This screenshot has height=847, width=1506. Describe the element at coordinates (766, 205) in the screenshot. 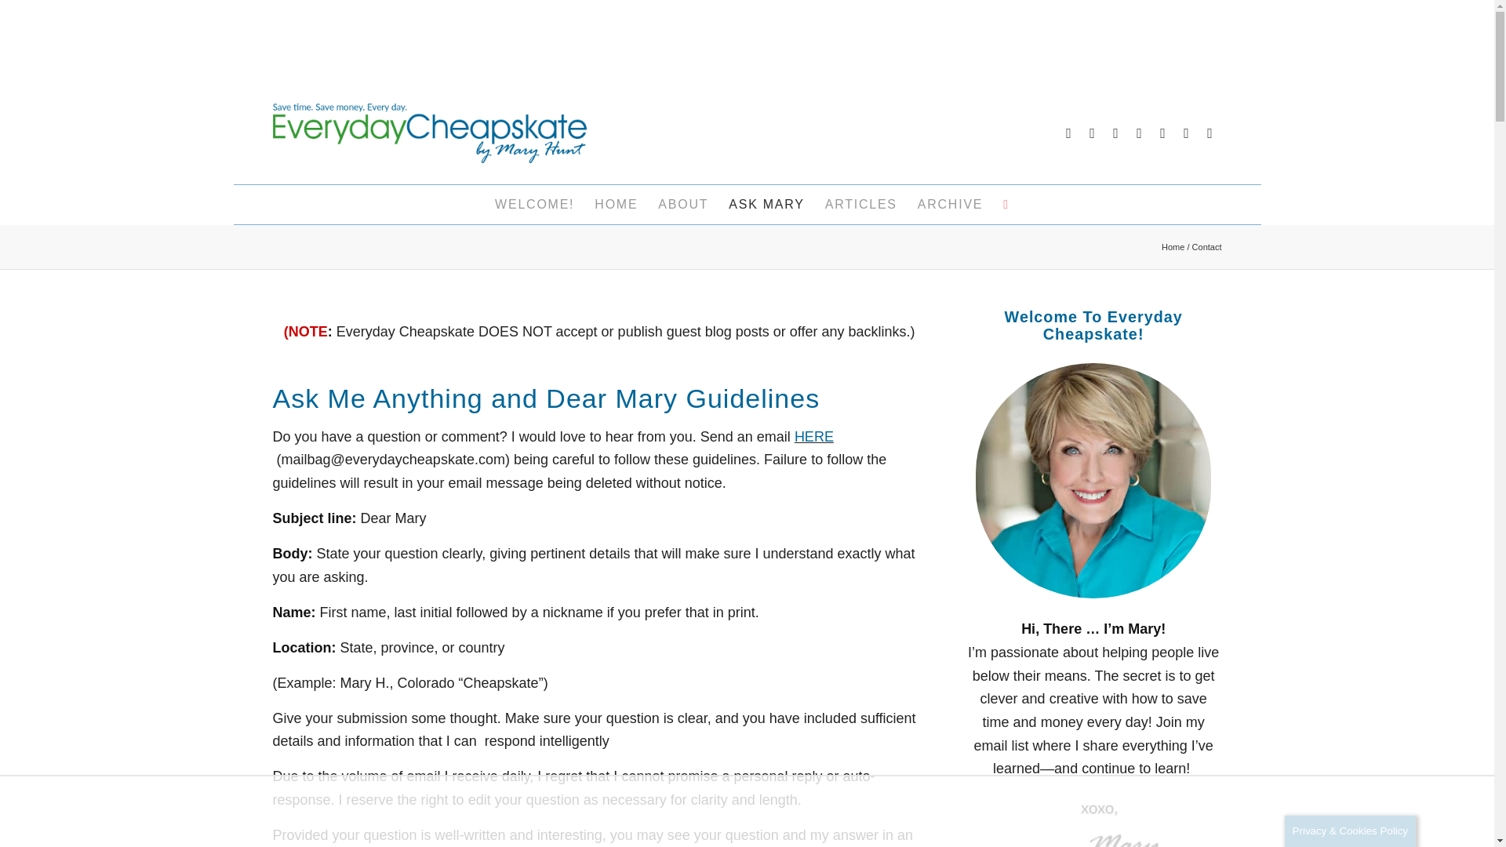

I see `ASK MARY` at that location.